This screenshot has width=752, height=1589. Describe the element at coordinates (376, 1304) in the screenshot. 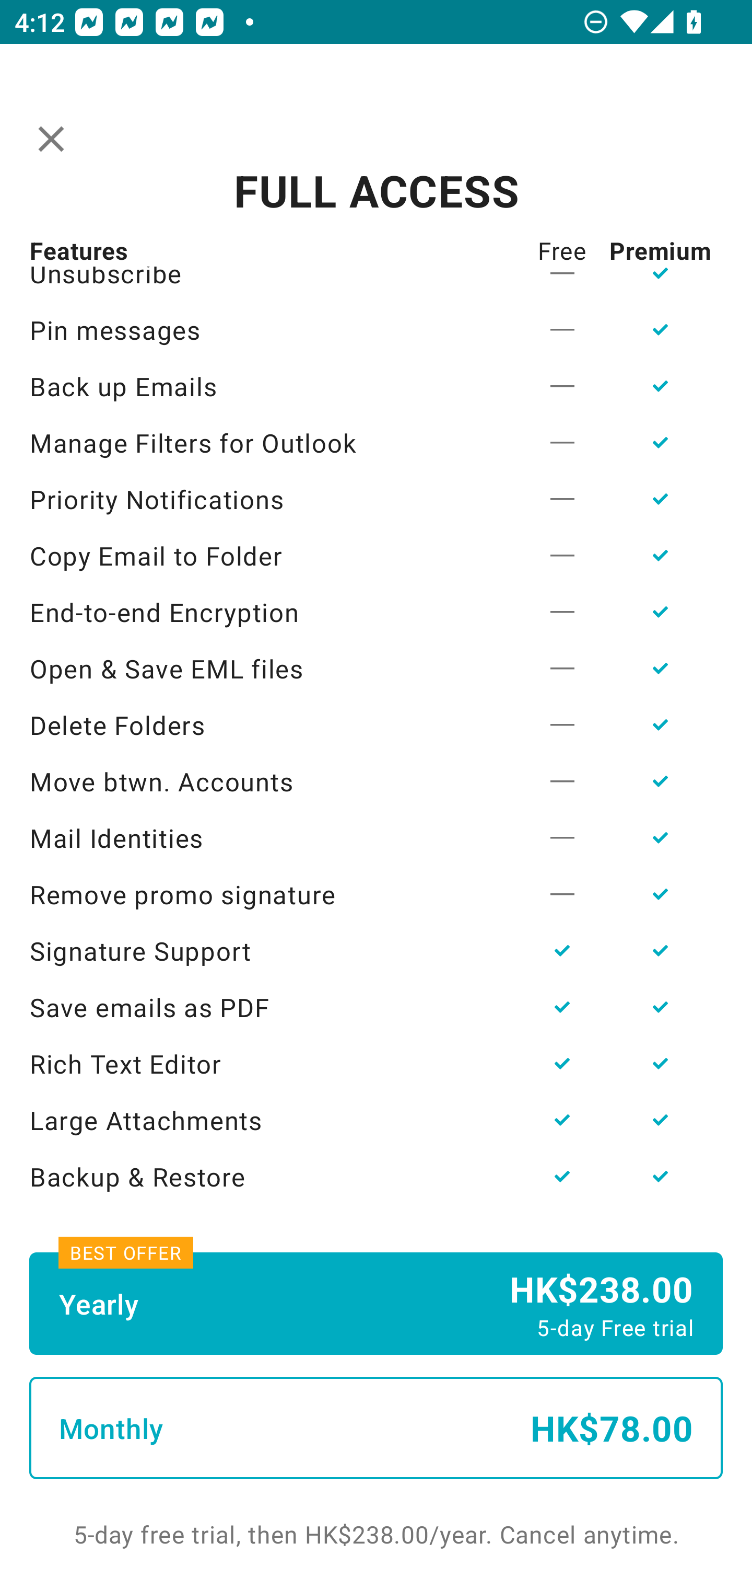

I see `Yearly HK$238.00 5-day Free trial` at that location.